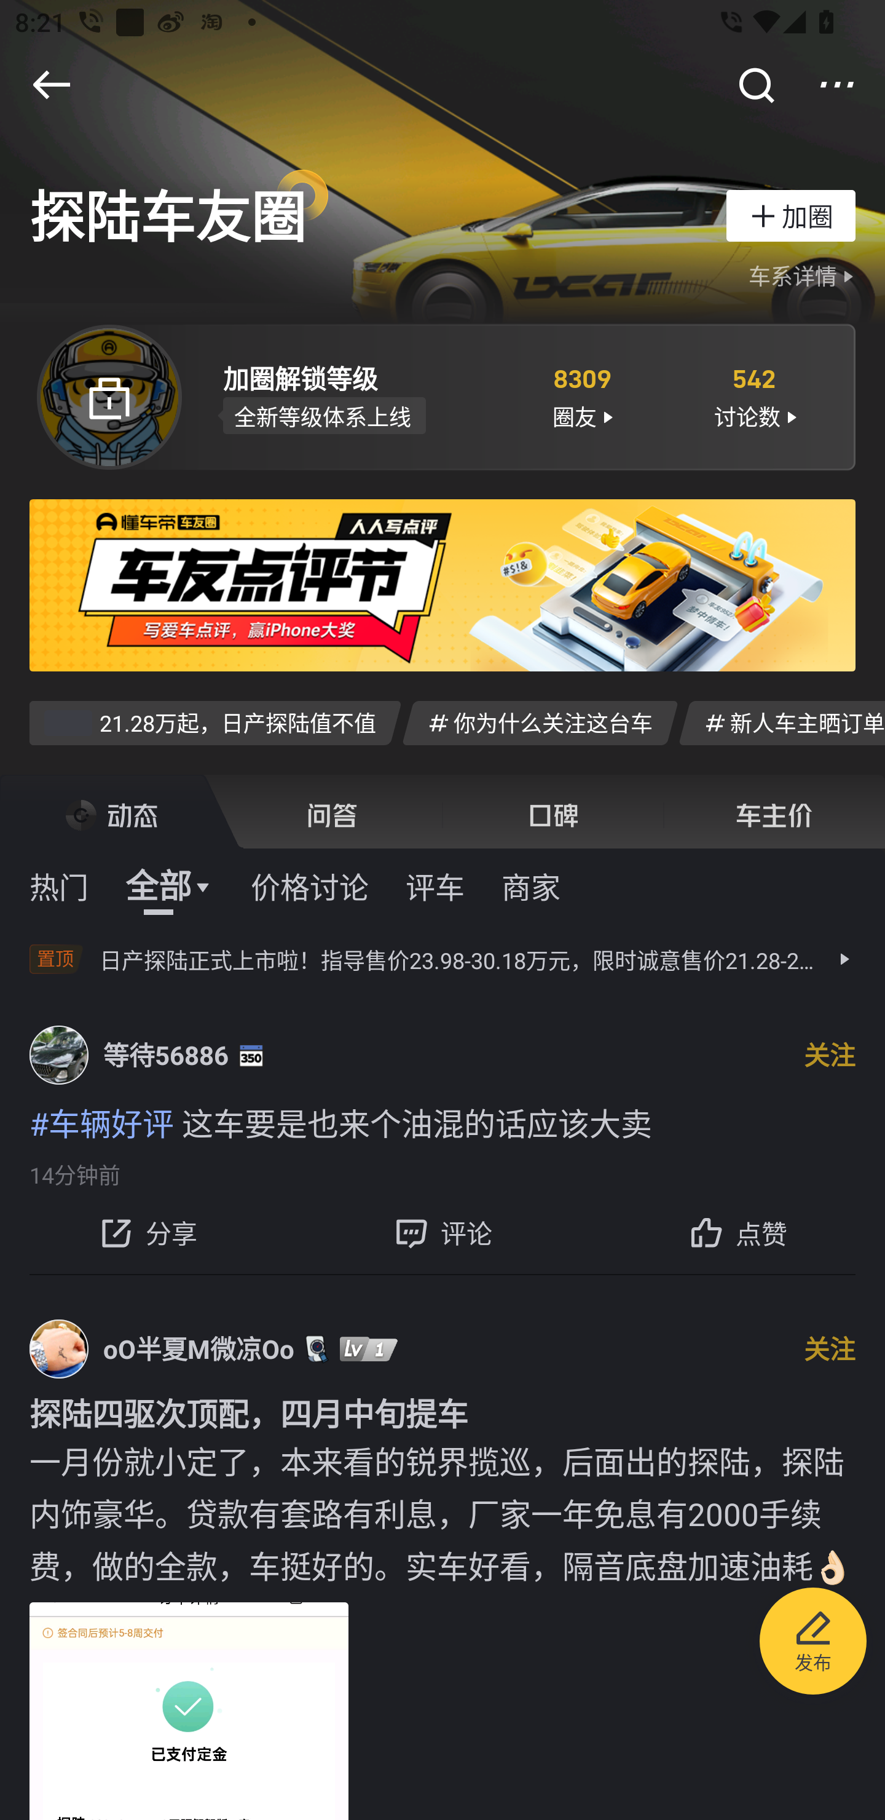 This screenshot has width=885, height=1820. Describe the element at coordinates (755, 396) in the screenshot. I see `542 讨论数` at that location.